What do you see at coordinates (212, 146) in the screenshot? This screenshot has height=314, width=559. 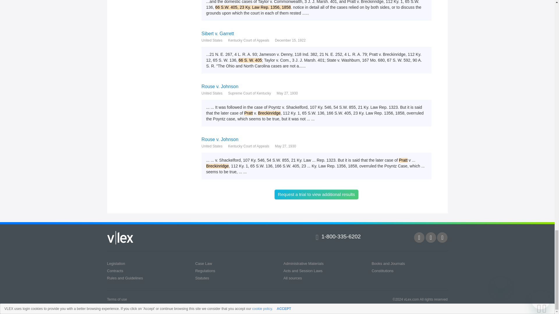 I see `United States` at bounding box center [212, 146].